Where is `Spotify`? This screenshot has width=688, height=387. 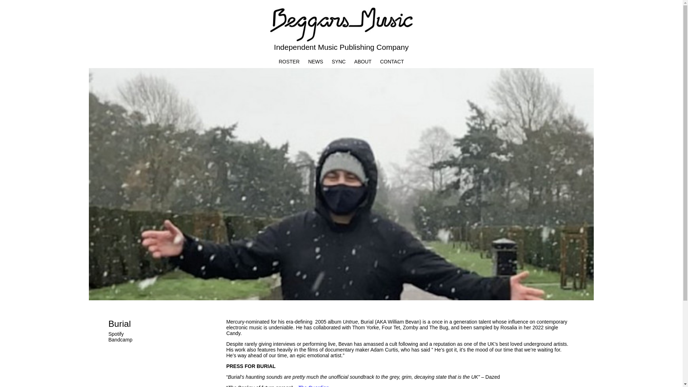
Spotify is located at coordinates (116, 334).